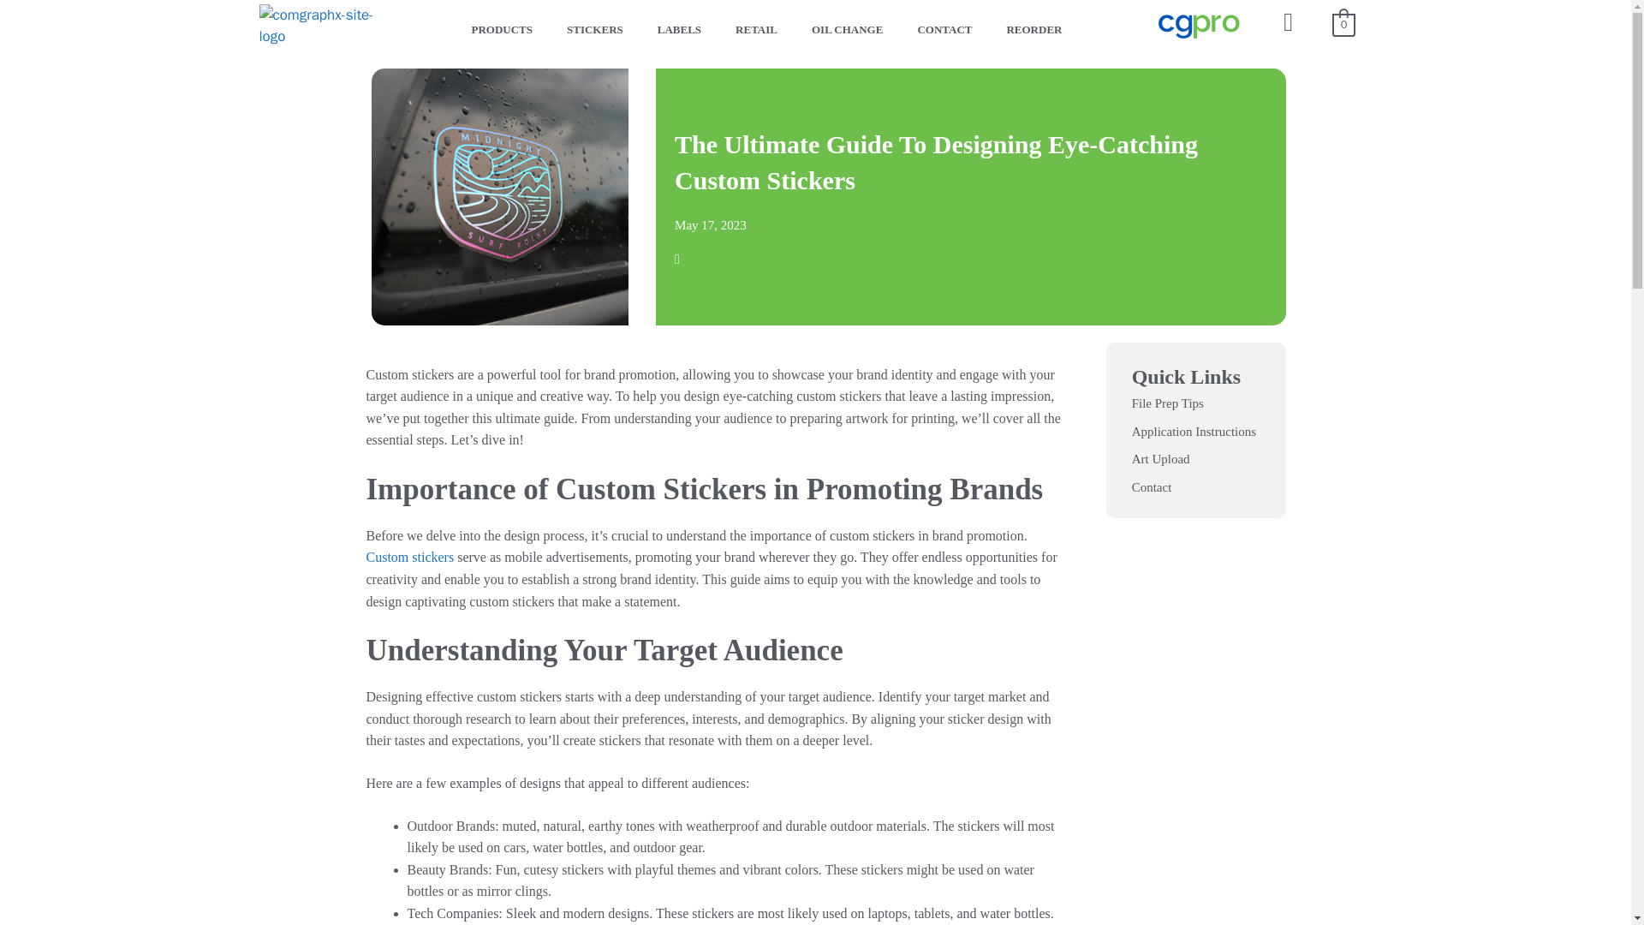 The width and height of the screenshot is (1644, 925). I want to click on cgpro-1, so click(1198, 27).